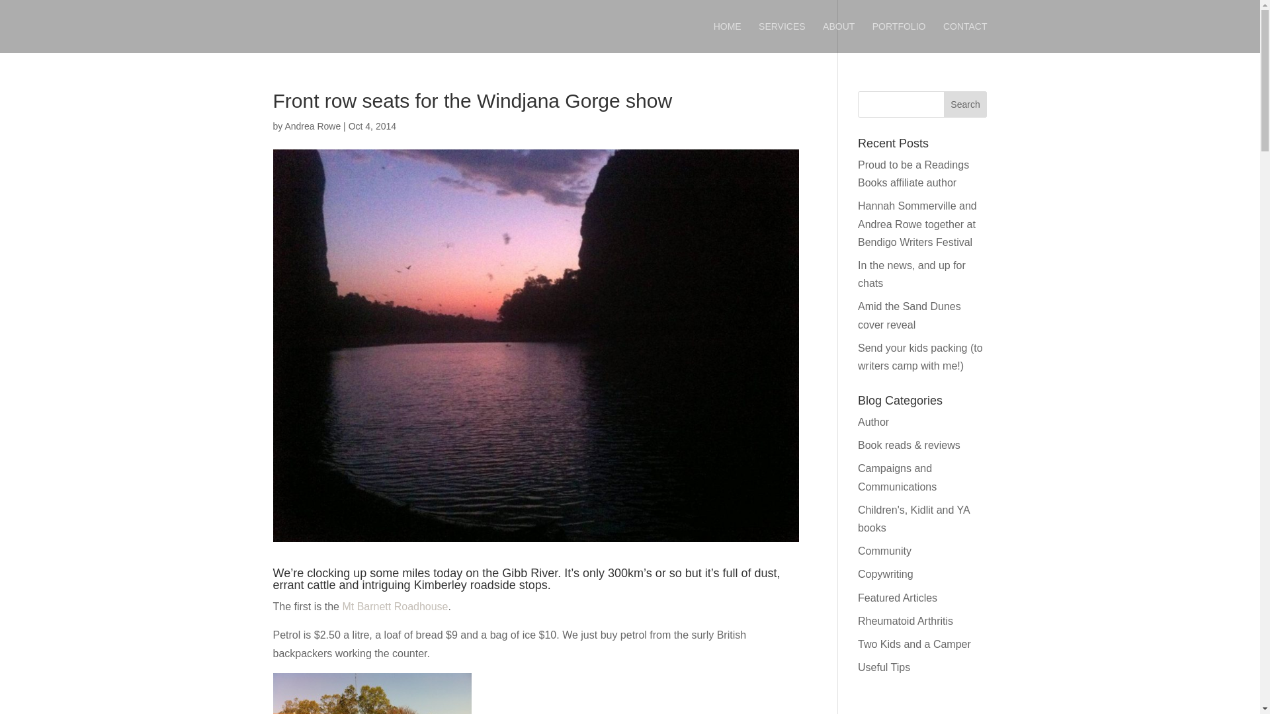 Image resolution: width=1270 pixels, height=714 pixels. What do you see at coordinates (913, 173) in the screenshot?
I see `Proud to be a Readings Books affiliate author` at bounding box center [913, 173].